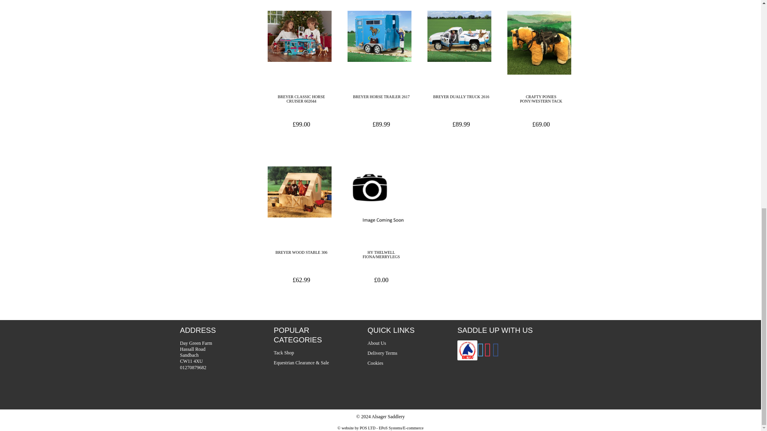 The image size is (767, 431). I want to click on 0608670000000, so click(379, 198).